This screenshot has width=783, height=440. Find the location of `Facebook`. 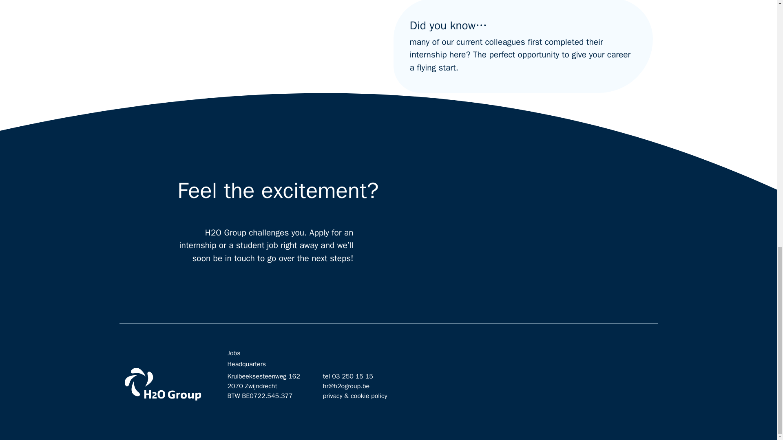

Facebook is located at coordinates (622, 397).